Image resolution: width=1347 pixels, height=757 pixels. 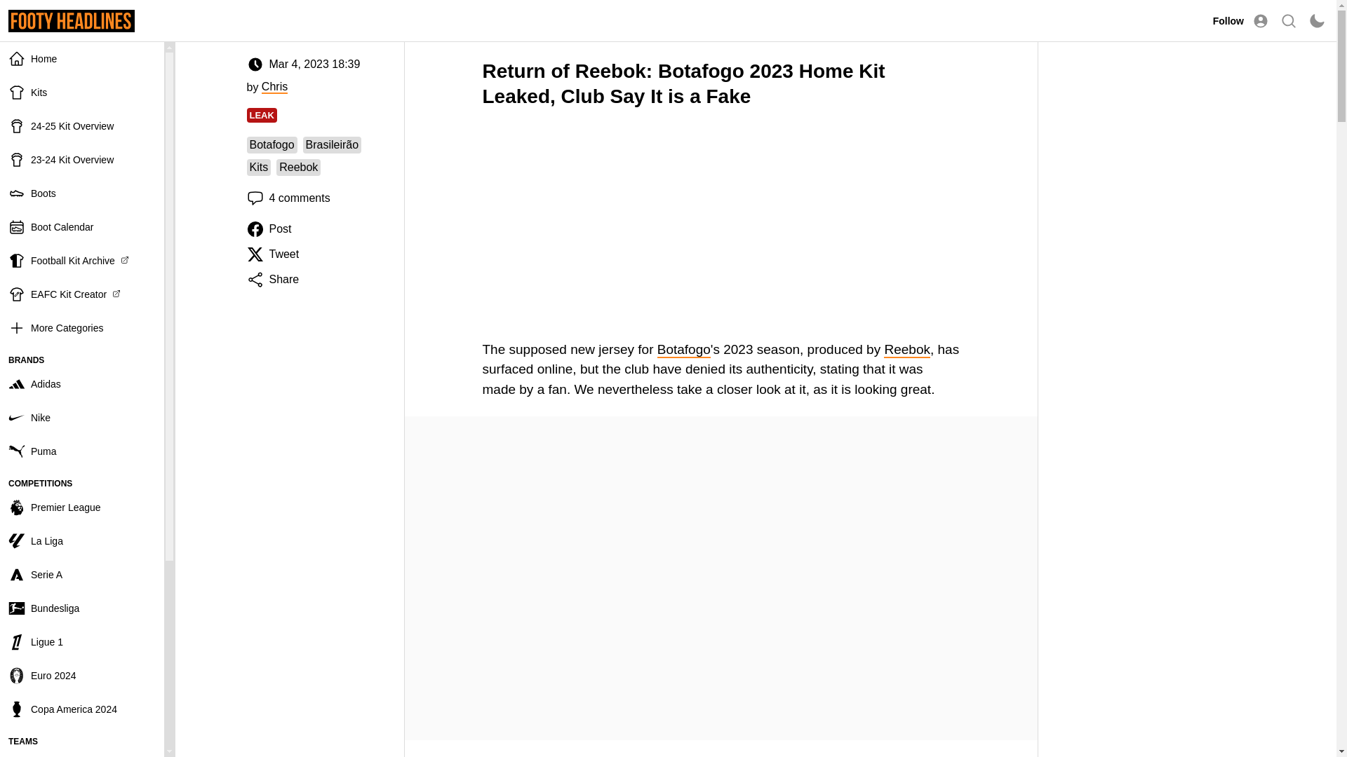 I want to click on 24-25 Kit Overview, so click(x=82, y=126).